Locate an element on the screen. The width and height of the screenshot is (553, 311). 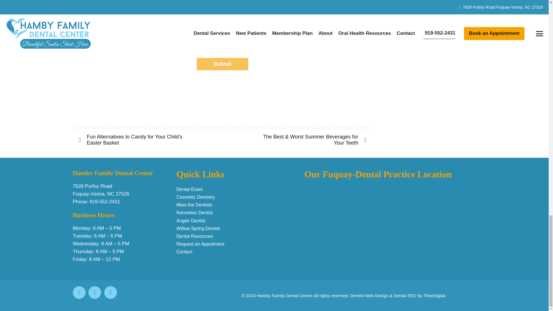
Facebook is located at coordinates (79, 292).